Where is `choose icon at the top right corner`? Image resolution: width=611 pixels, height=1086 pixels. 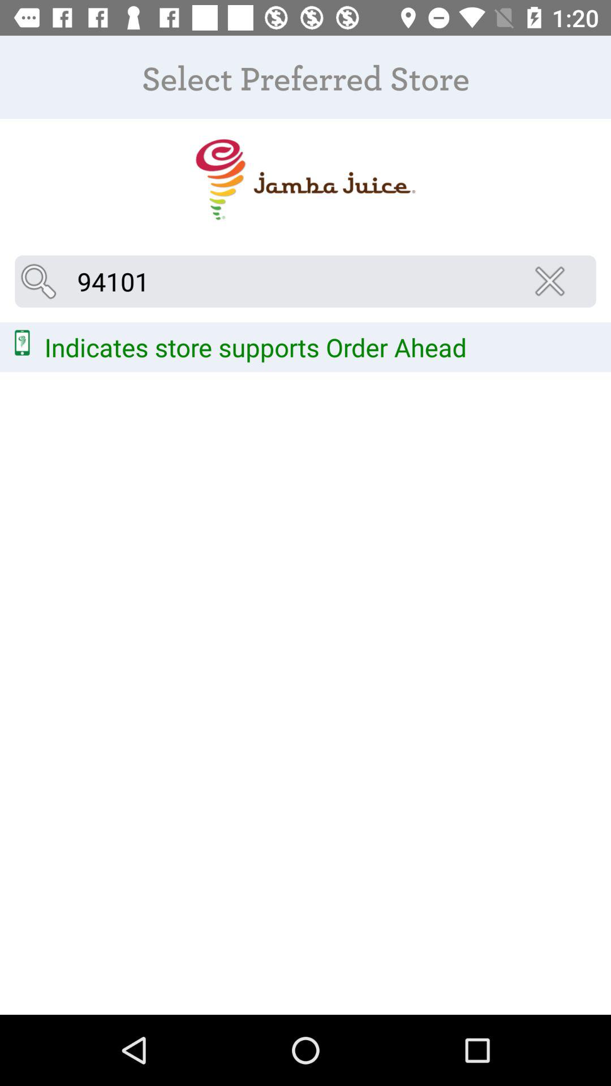 choose icon at the top right corner is located at coordinates (553, 281).